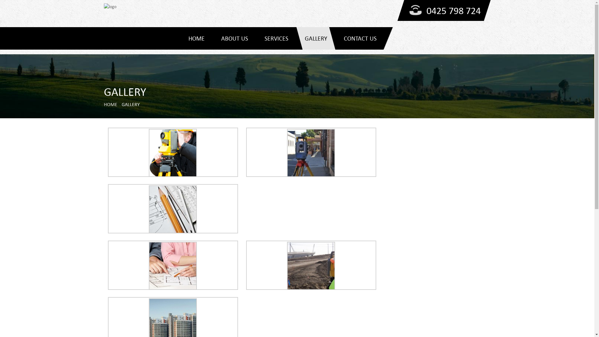 Image resolution: width=599 pixels, height=337 pixels. Describe the element at coordinates (276, 38) in the screenshot. I see `SERVICES` at that location.